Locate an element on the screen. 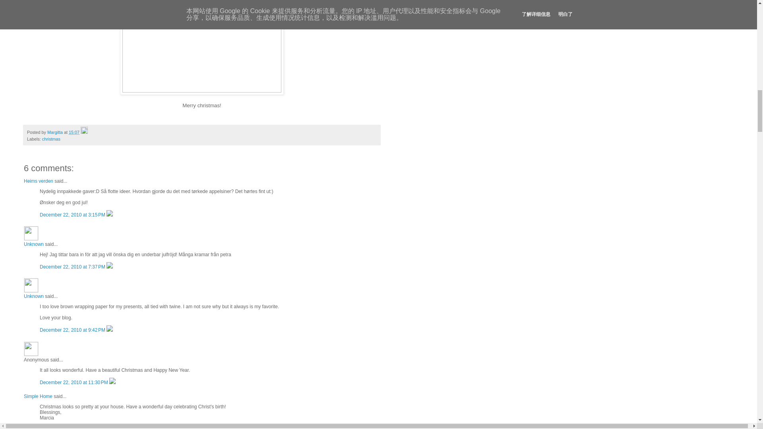  Unknown is located at coordinates (31, 285).